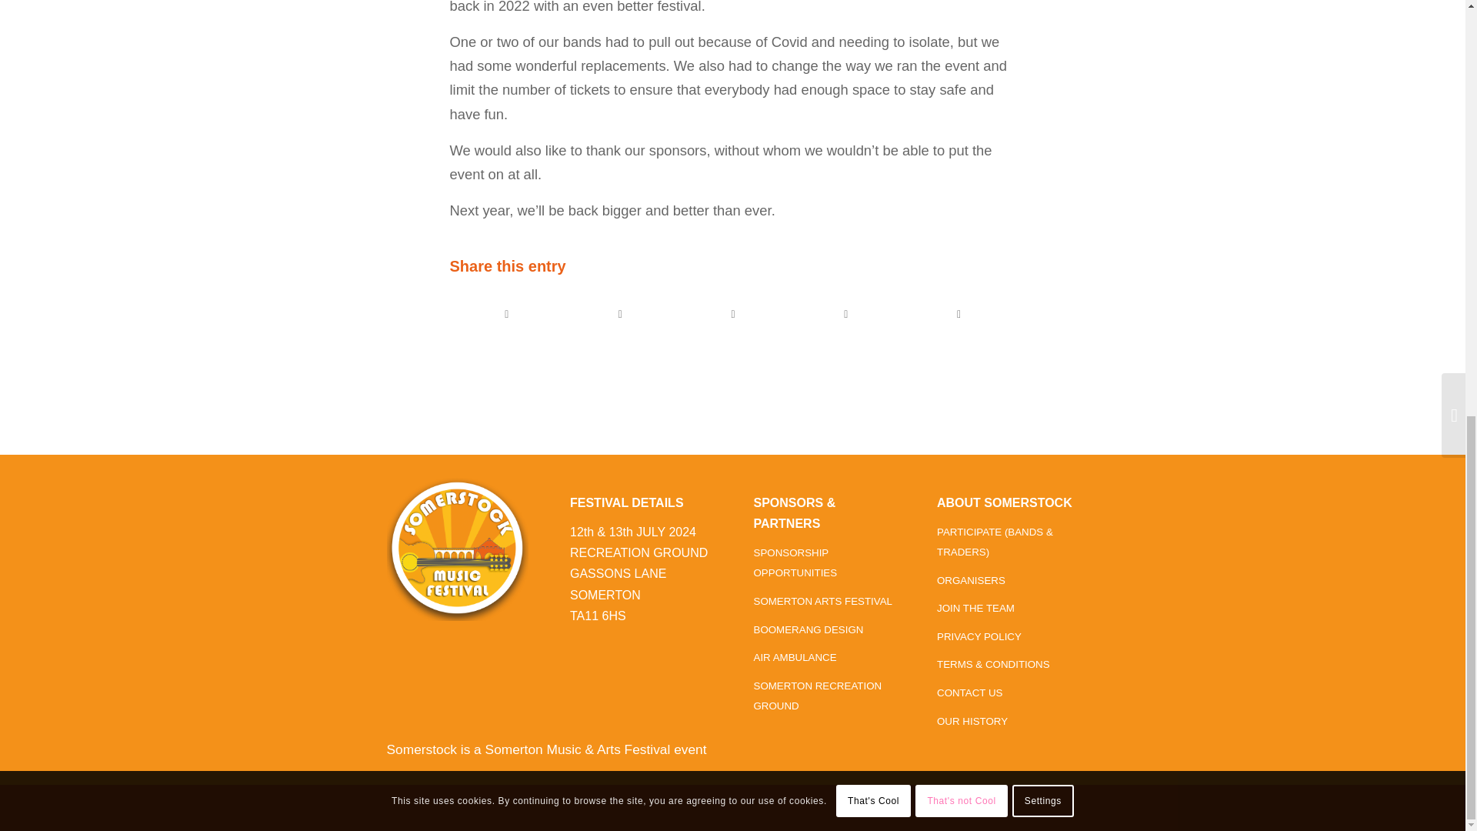 Image resolution: width=1477 pixels, height=831 pixels. Describe the element at coordinates (979, 636) in the screenshot. I see `PRIVACY POLICY` at that location.